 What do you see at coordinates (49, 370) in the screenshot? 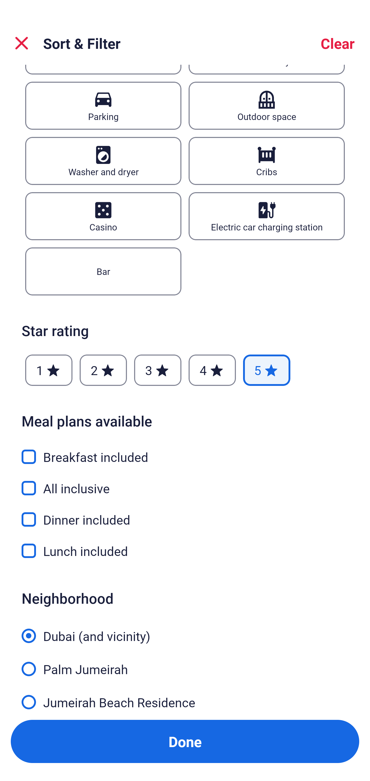
I see `1` at bounding box center [49, 370].